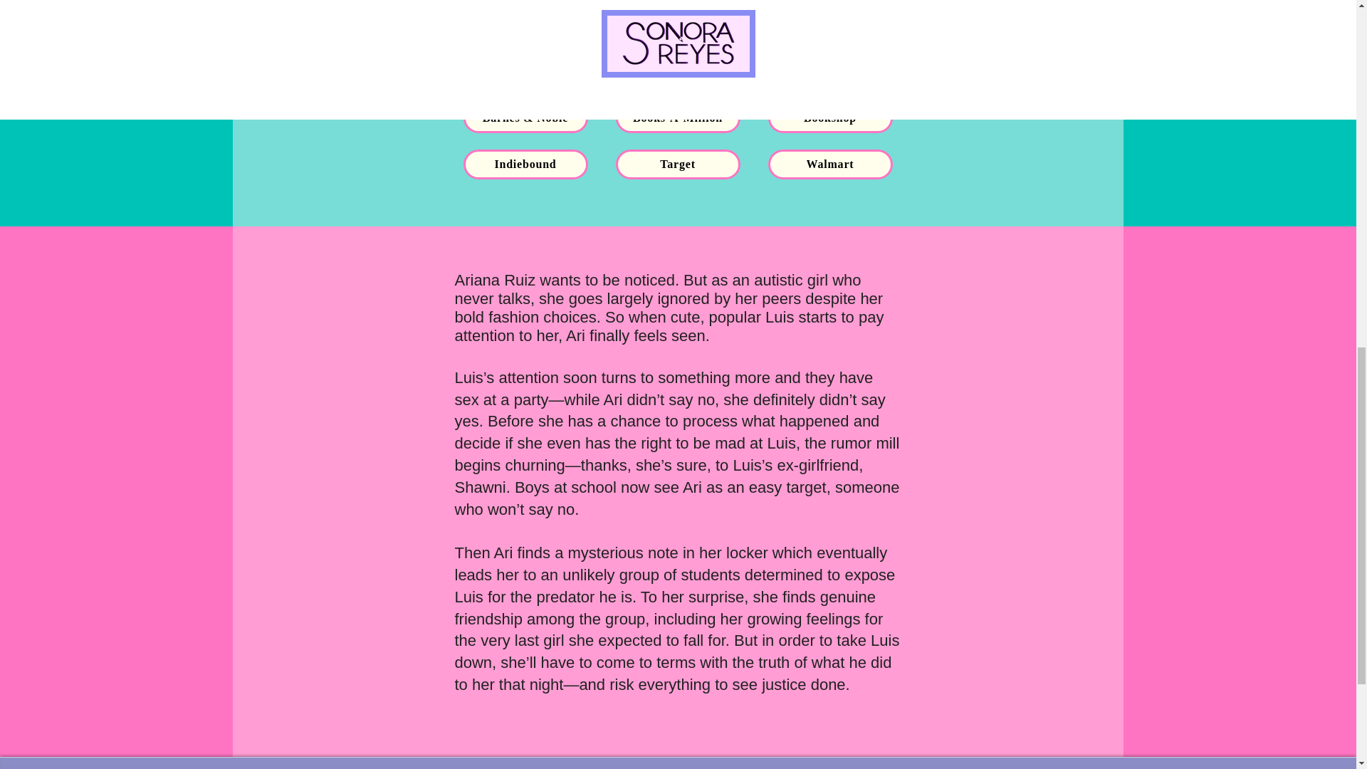 The height and width of the screenshot is (769, 1367). I want to click on Target, so click(677, 164).